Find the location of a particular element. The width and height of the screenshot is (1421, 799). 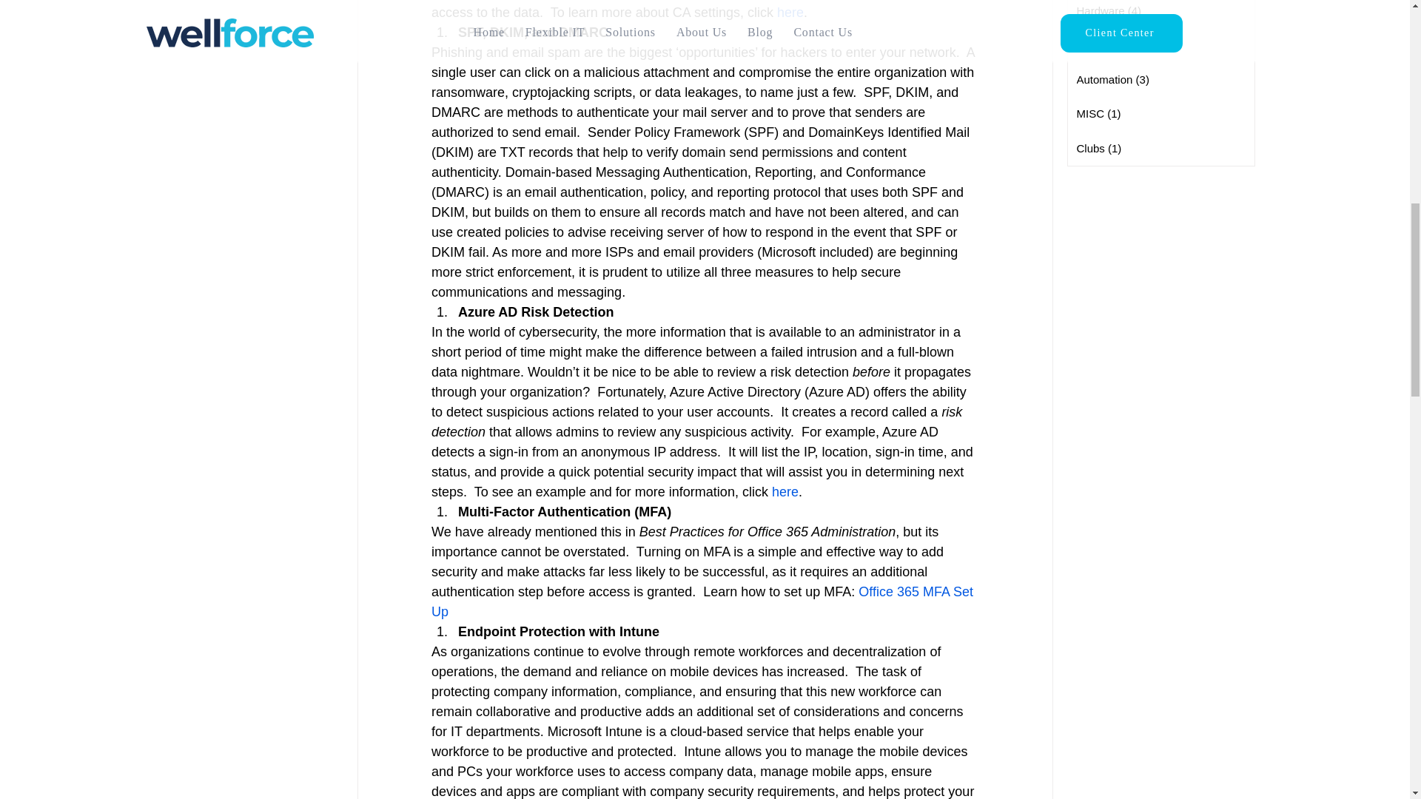

here is located at coordinates (785, 491).